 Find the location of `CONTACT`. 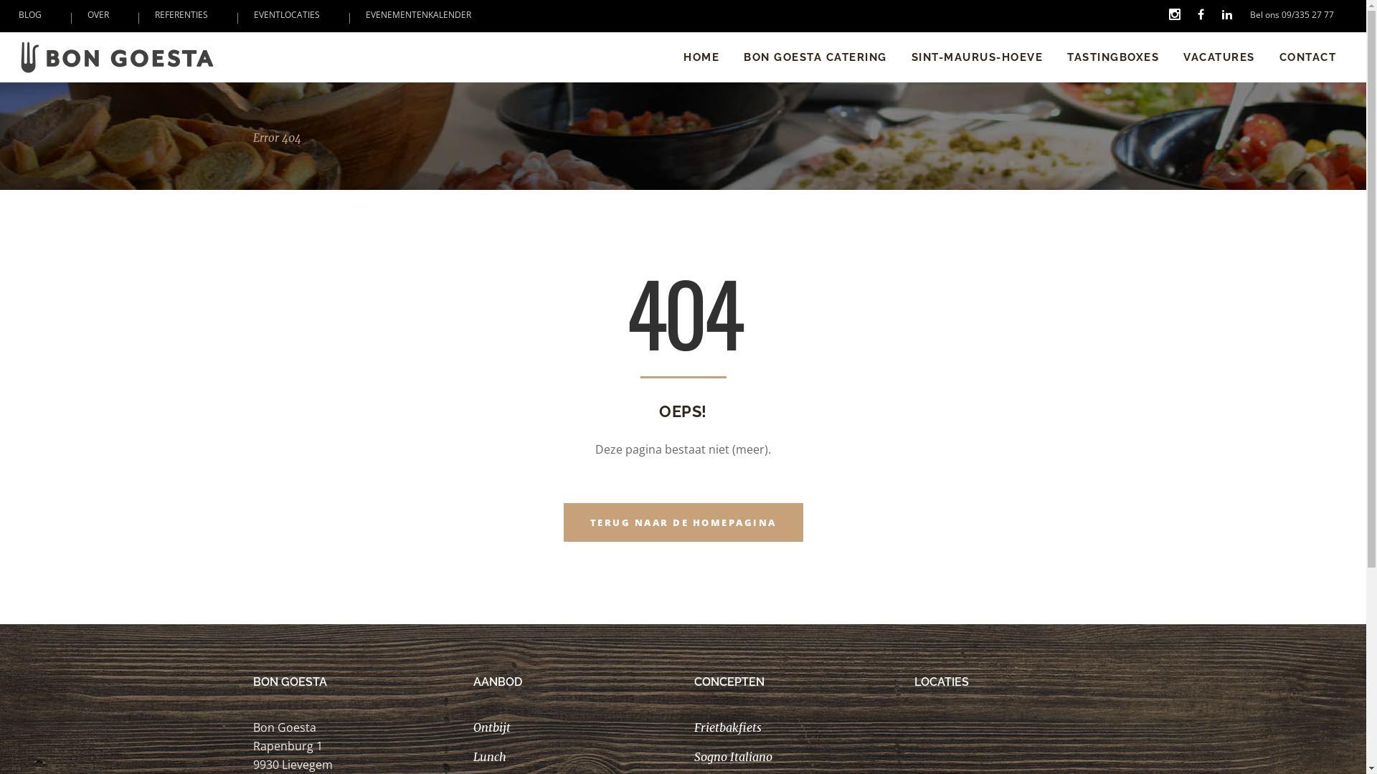

CONTACT is located at coordinates (1307, 57).